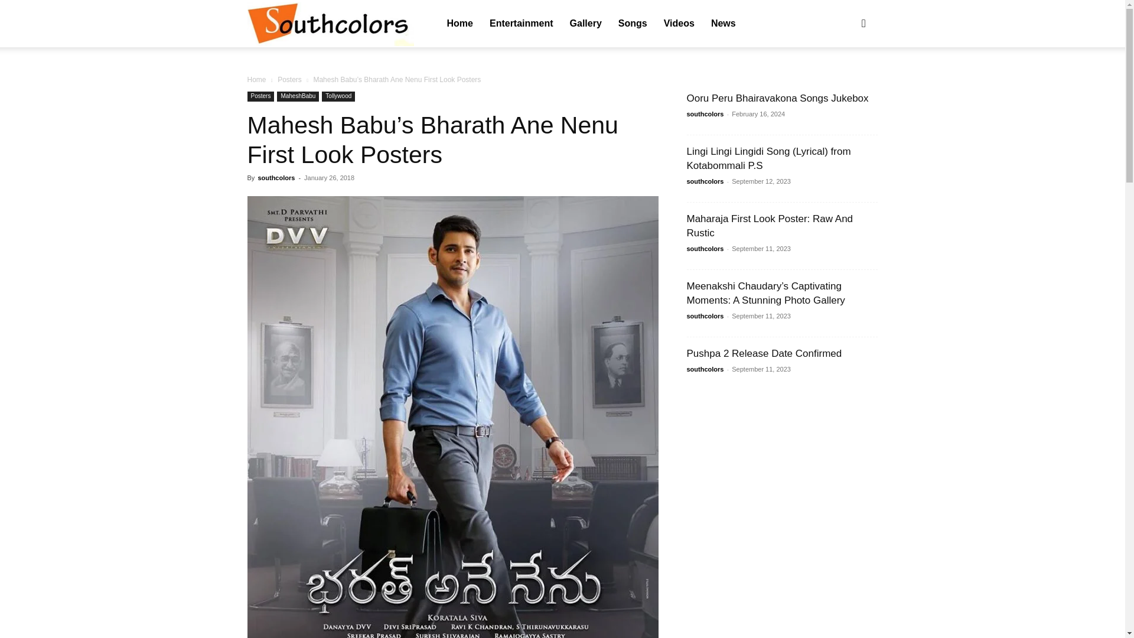 The width and height of the screenshot is (1134, 638). I want to click on Videos, so click(679, 24).